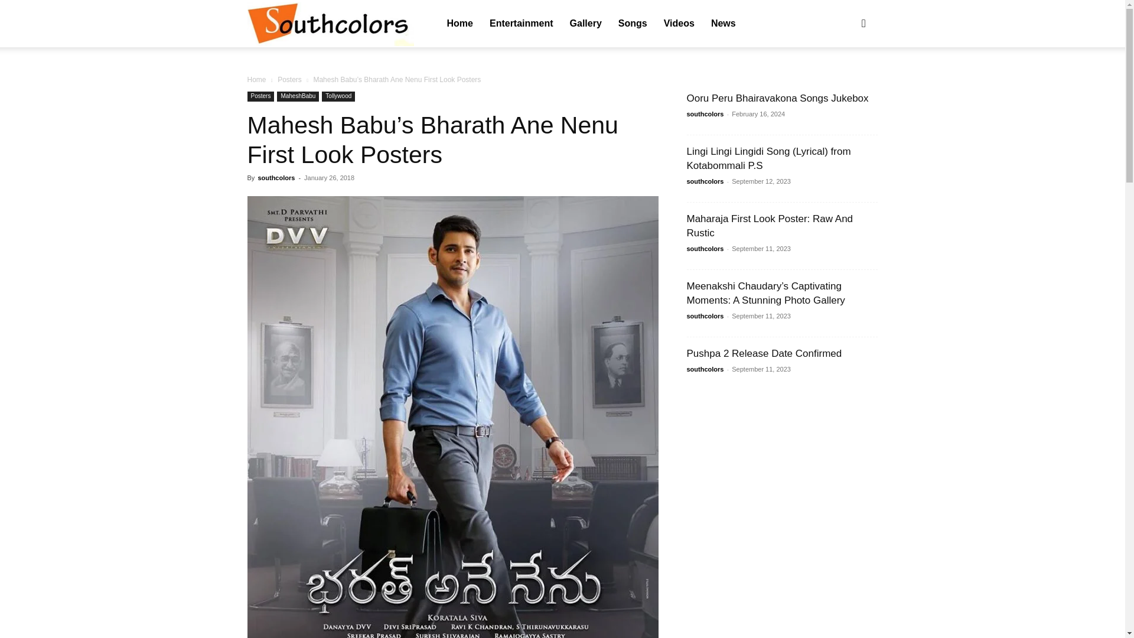 The width and height of the screenshot is (1134, 638). I want to click on Videos, so click(679, 24).